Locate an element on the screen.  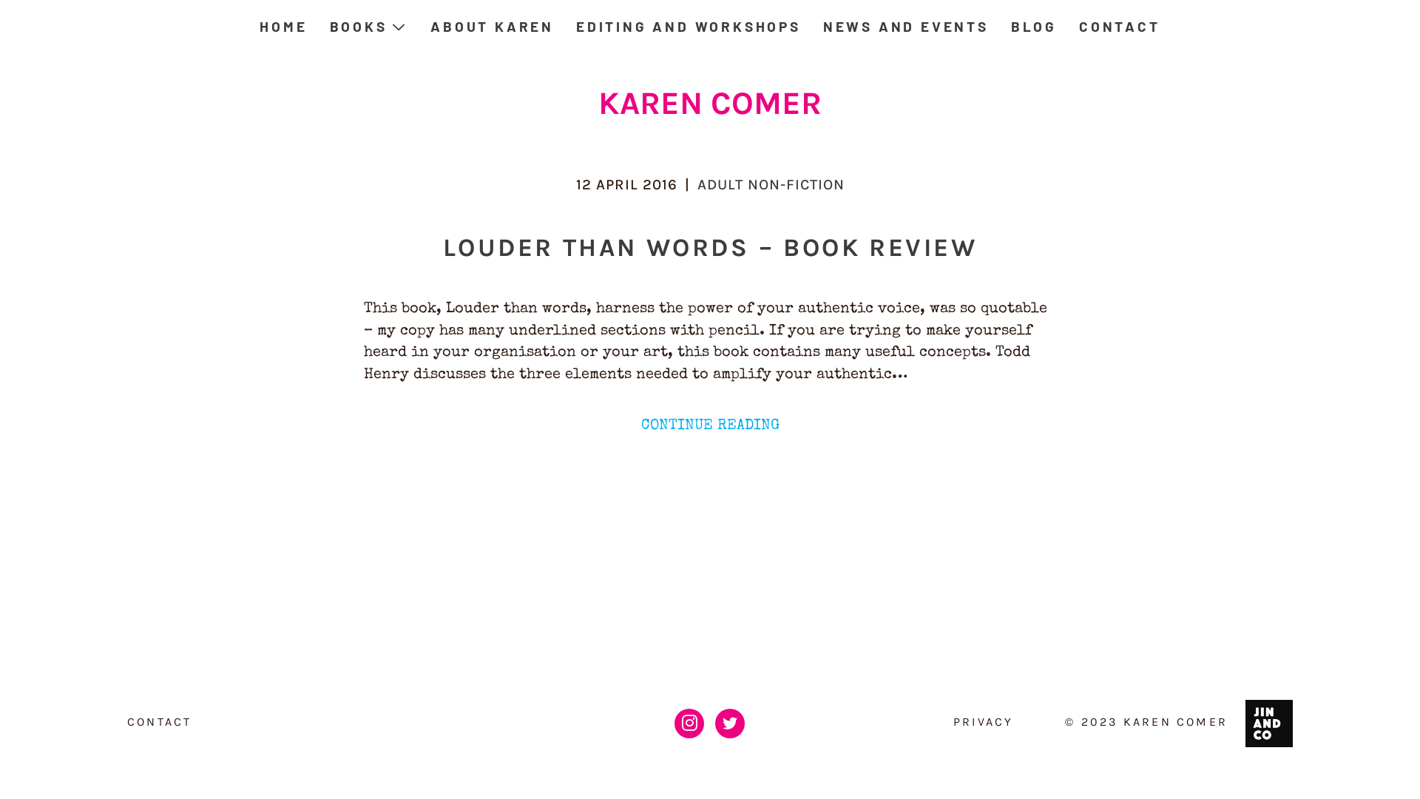
KAREN COMER is located at coordinates (710, 111).